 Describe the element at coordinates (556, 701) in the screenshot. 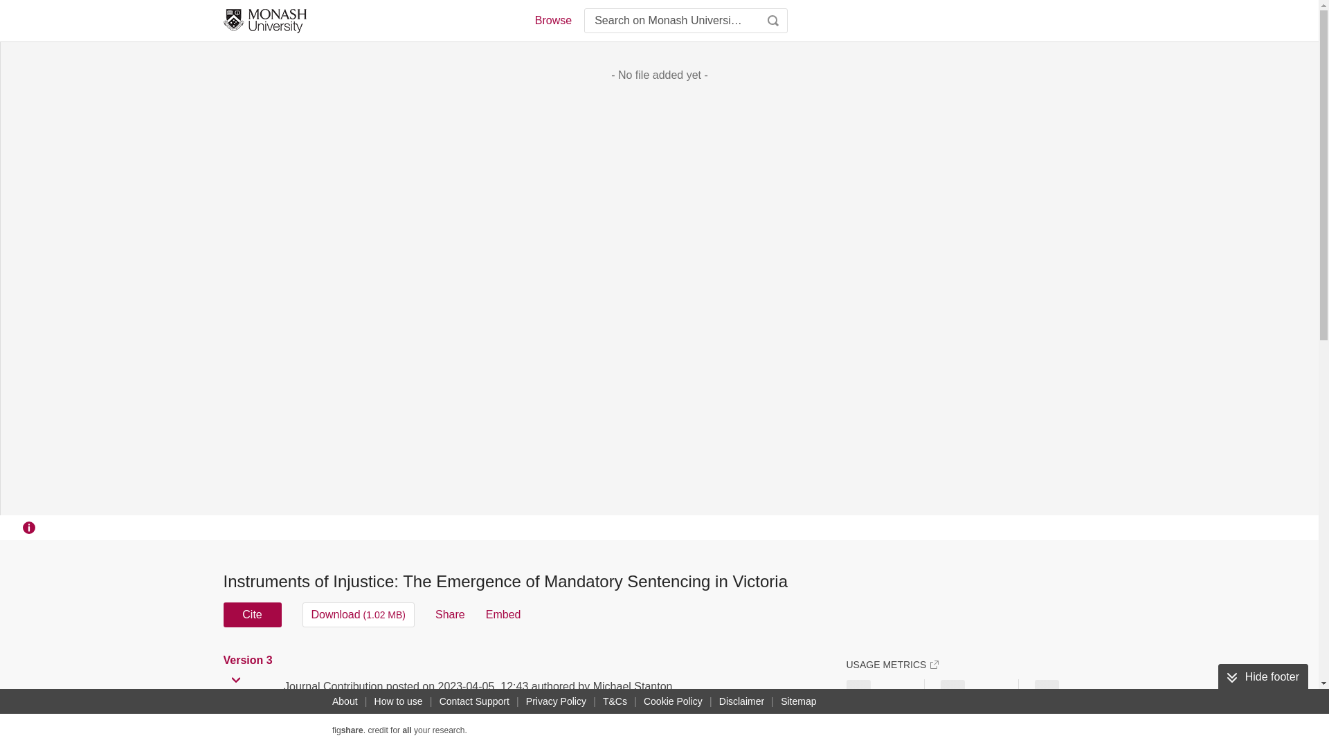

I see `Privacy Policy` at that location.